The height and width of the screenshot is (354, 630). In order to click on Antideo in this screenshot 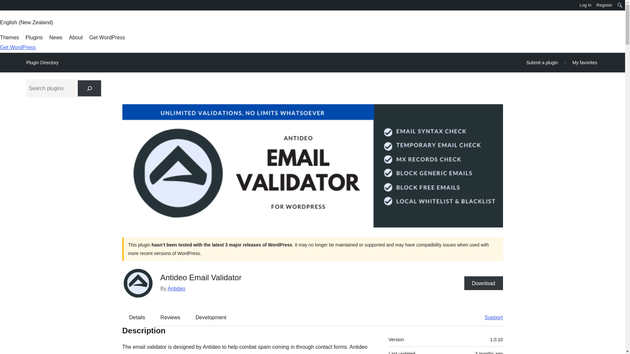, I will do `click(176, 288)`.